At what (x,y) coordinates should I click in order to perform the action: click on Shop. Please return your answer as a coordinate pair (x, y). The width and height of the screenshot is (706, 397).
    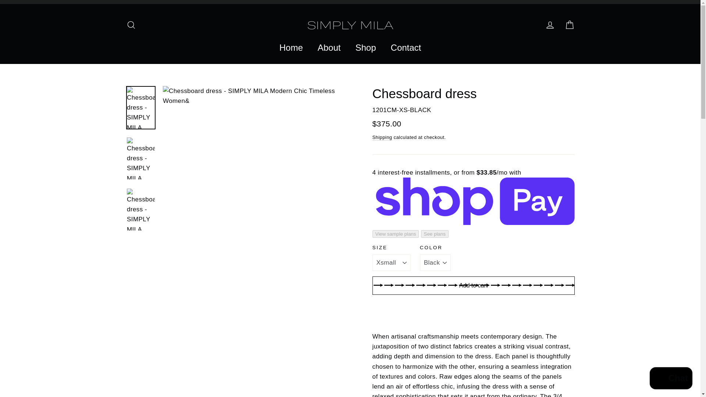
    Looking at the image, I should click on (366, 48).